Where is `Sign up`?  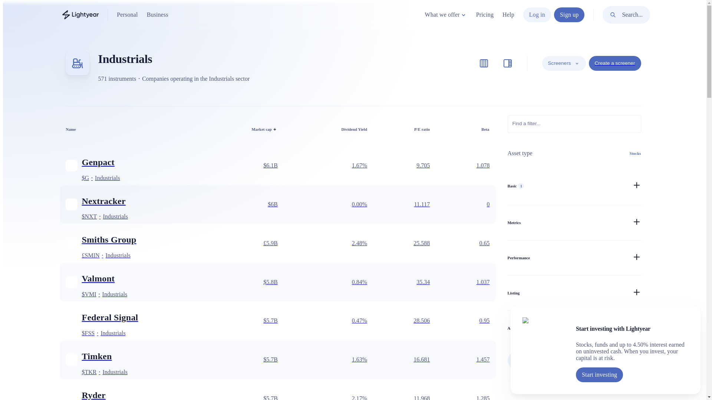 Sign up is located at coordinates (569, 15).